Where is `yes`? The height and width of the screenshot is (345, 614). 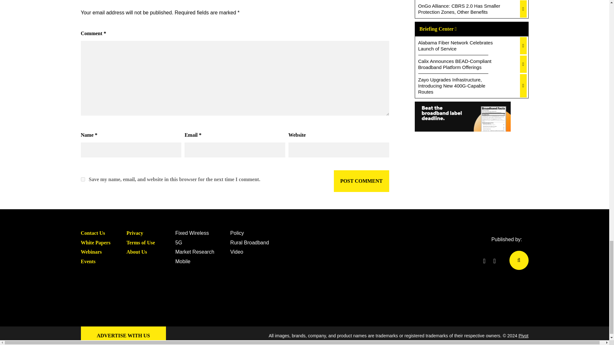
yes is located at coordinates (83, 180).